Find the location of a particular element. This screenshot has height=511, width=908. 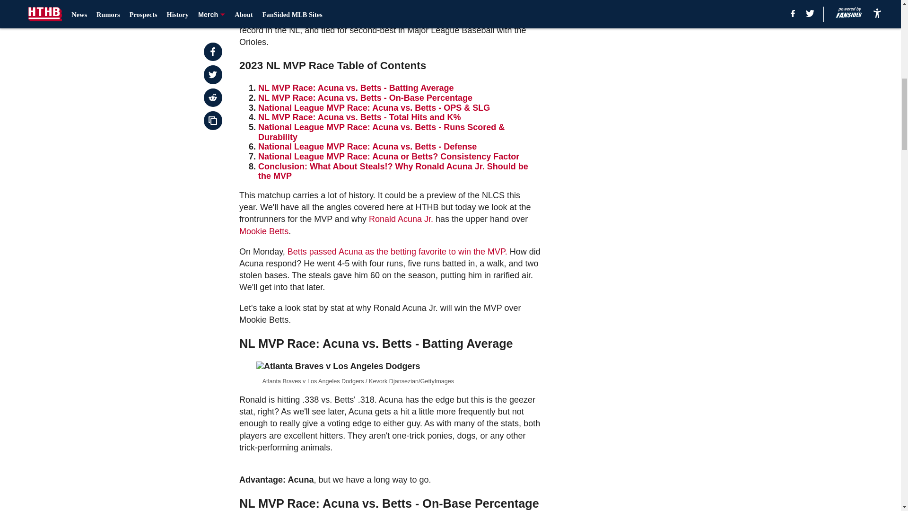

NL MVP Race: Acuna vs. Betts - Batting Average is located at coordinates (356, 88).